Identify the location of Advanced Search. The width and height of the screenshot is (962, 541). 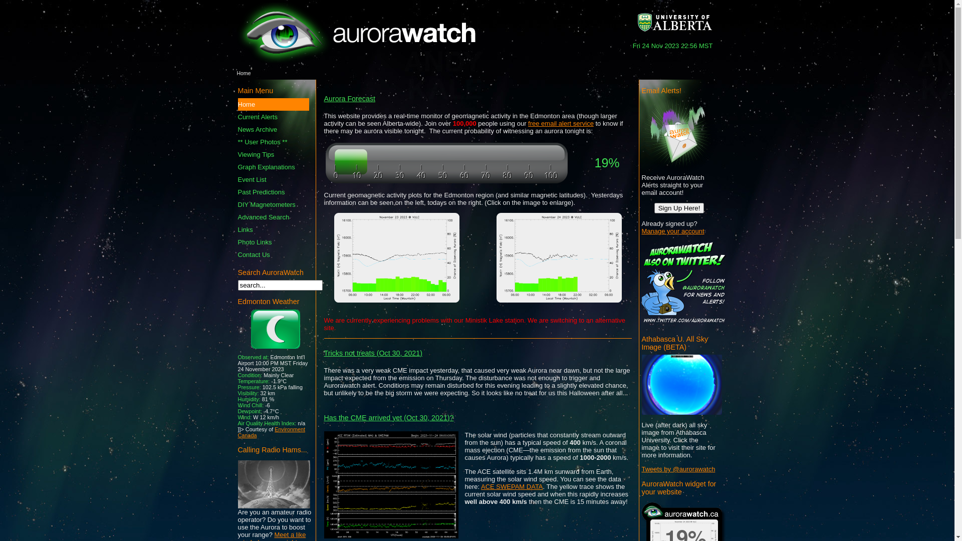
(273, 217).